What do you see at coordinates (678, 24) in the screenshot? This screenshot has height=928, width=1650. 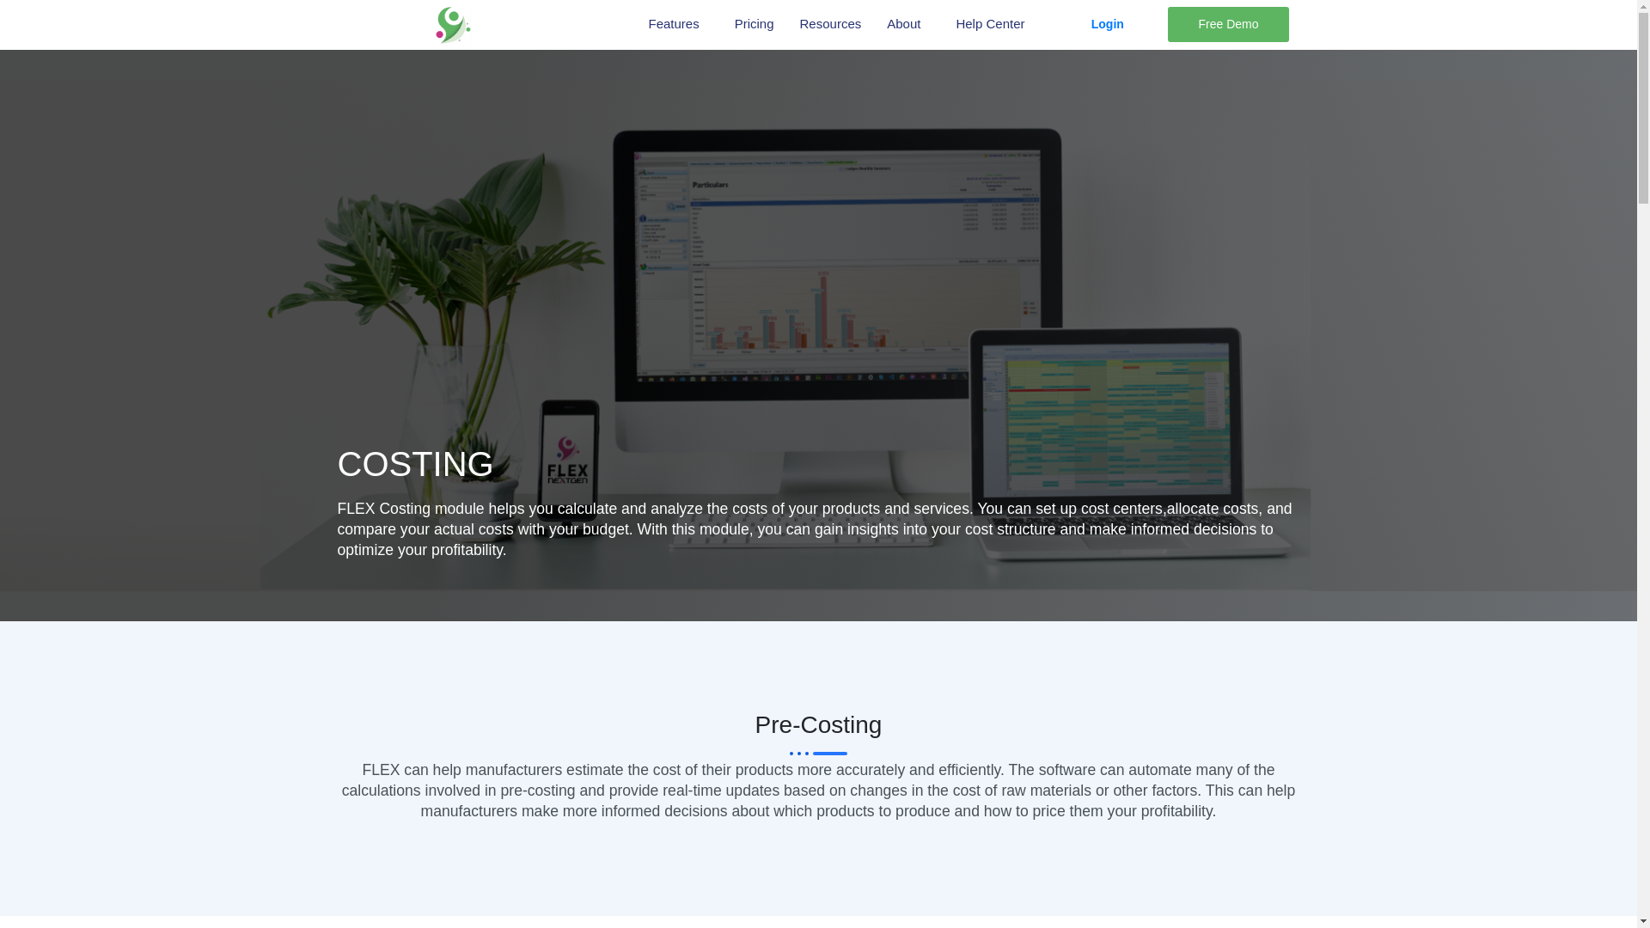 I see `Features` at bounding box center [678, 24].